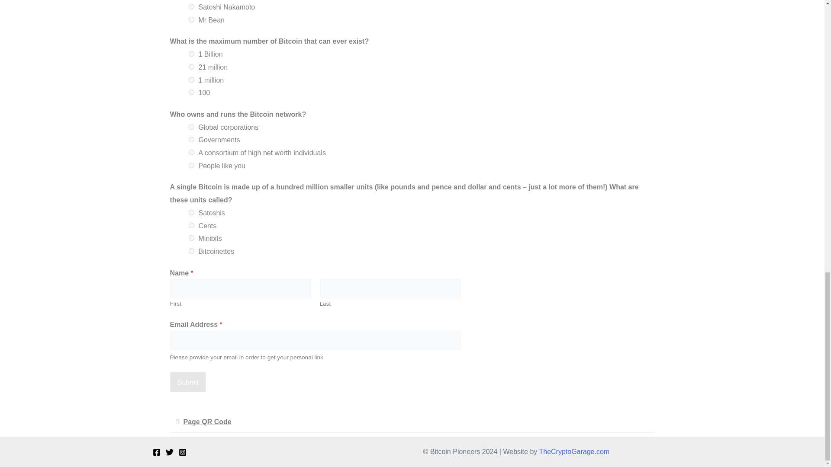 This screenshot has height=467, width=831. What do you see at coordinates (188, 382) in the screenshot?
I see `Submit` at bounding box center [188, 382].